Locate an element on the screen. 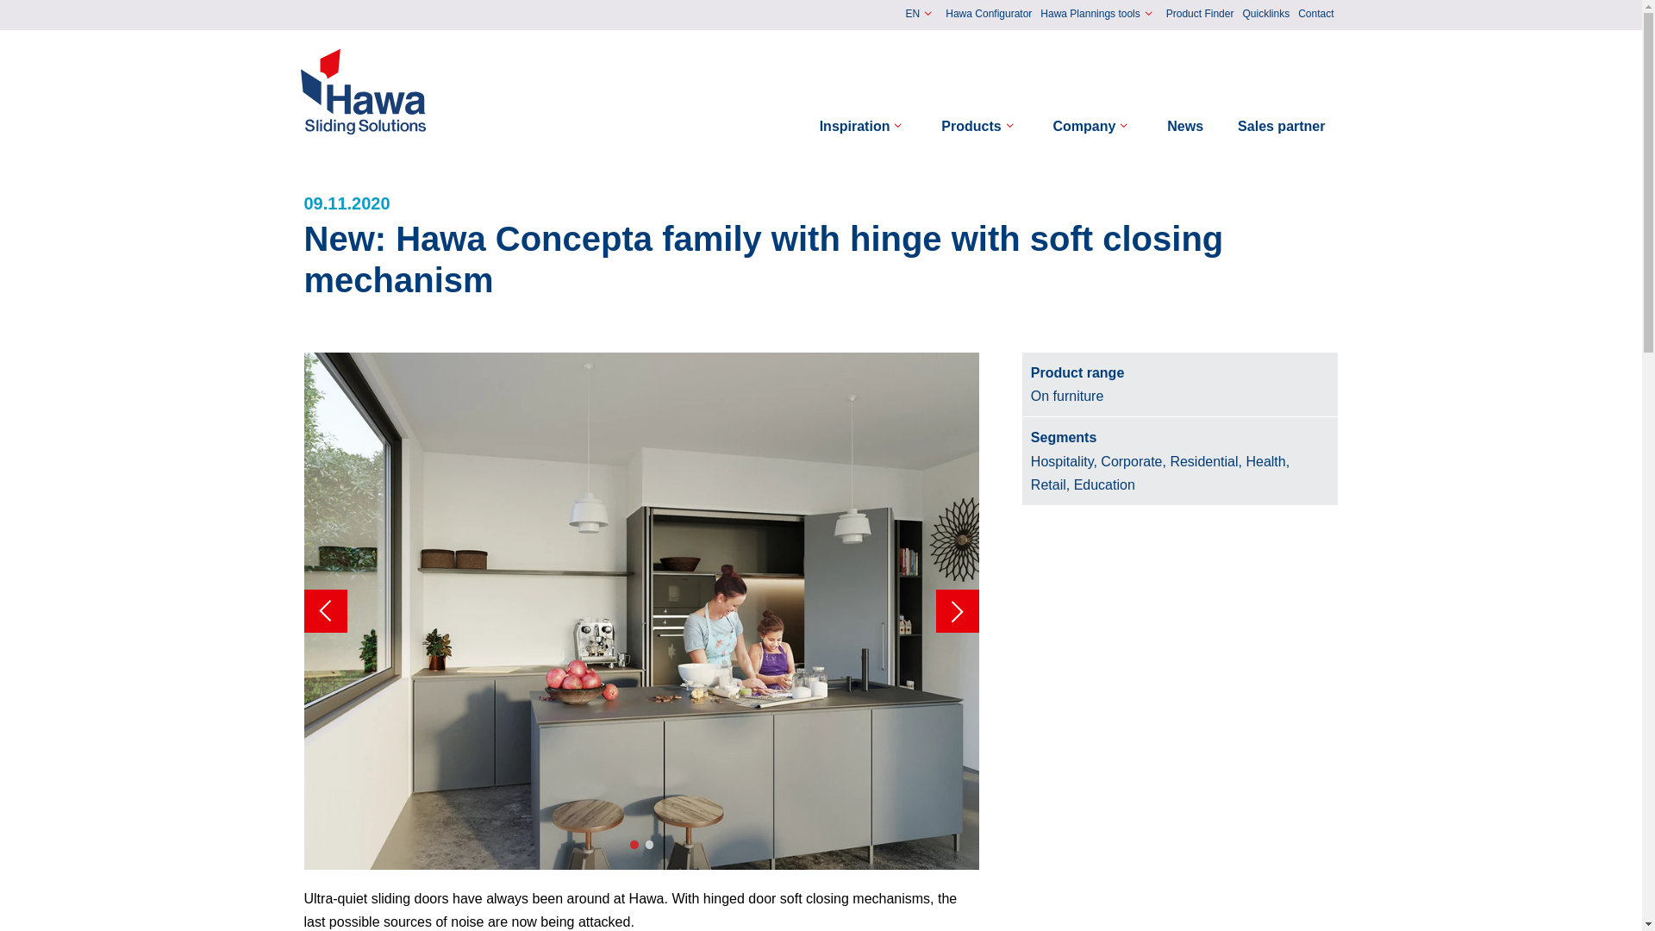 This screenshot has width=1655, height=931. EN is located at coordinates (921, 14).